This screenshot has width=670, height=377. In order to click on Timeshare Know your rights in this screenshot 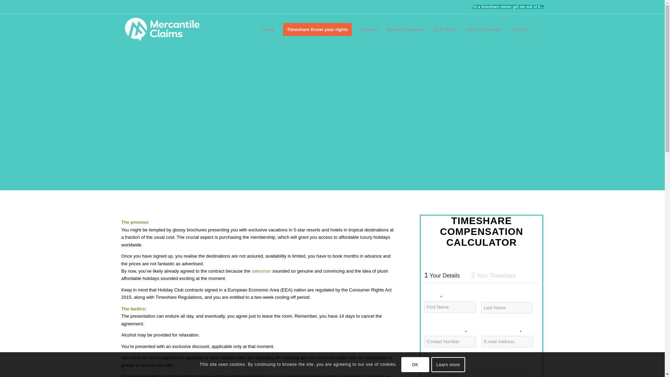, I will do `click(318, 29)`.